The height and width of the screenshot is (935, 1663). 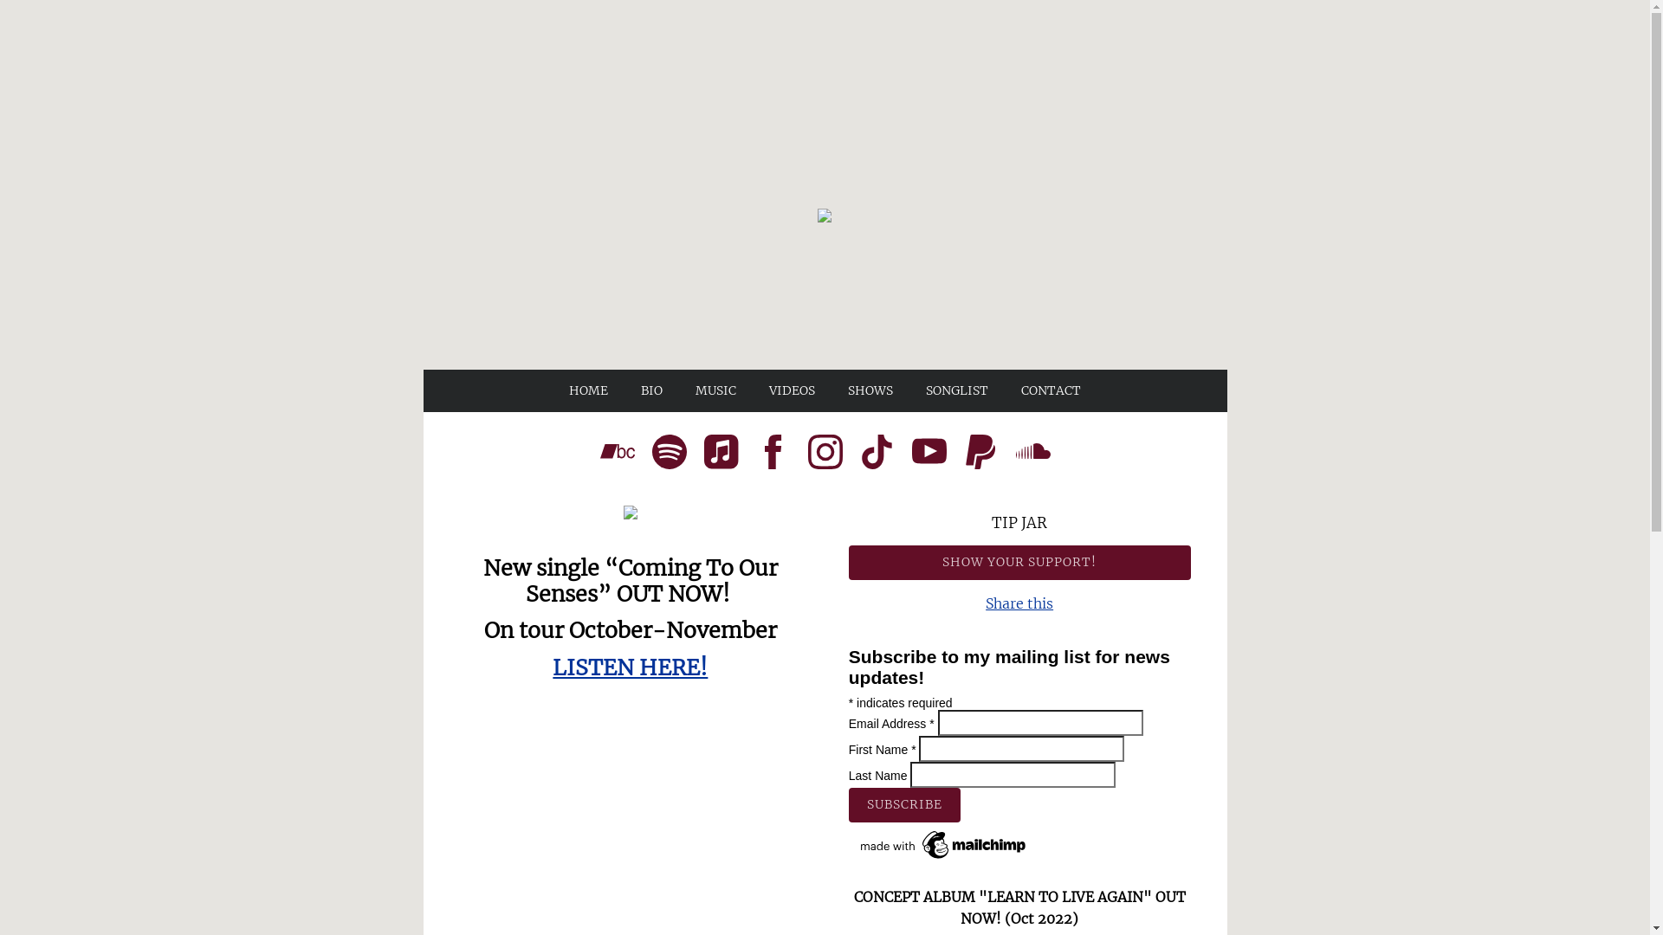 What do you see at coordinates (877, 455) in the screenshot?
I see `https://www.tiktok.com/@joshuabattenmusic` at bounding box center [877, 455].